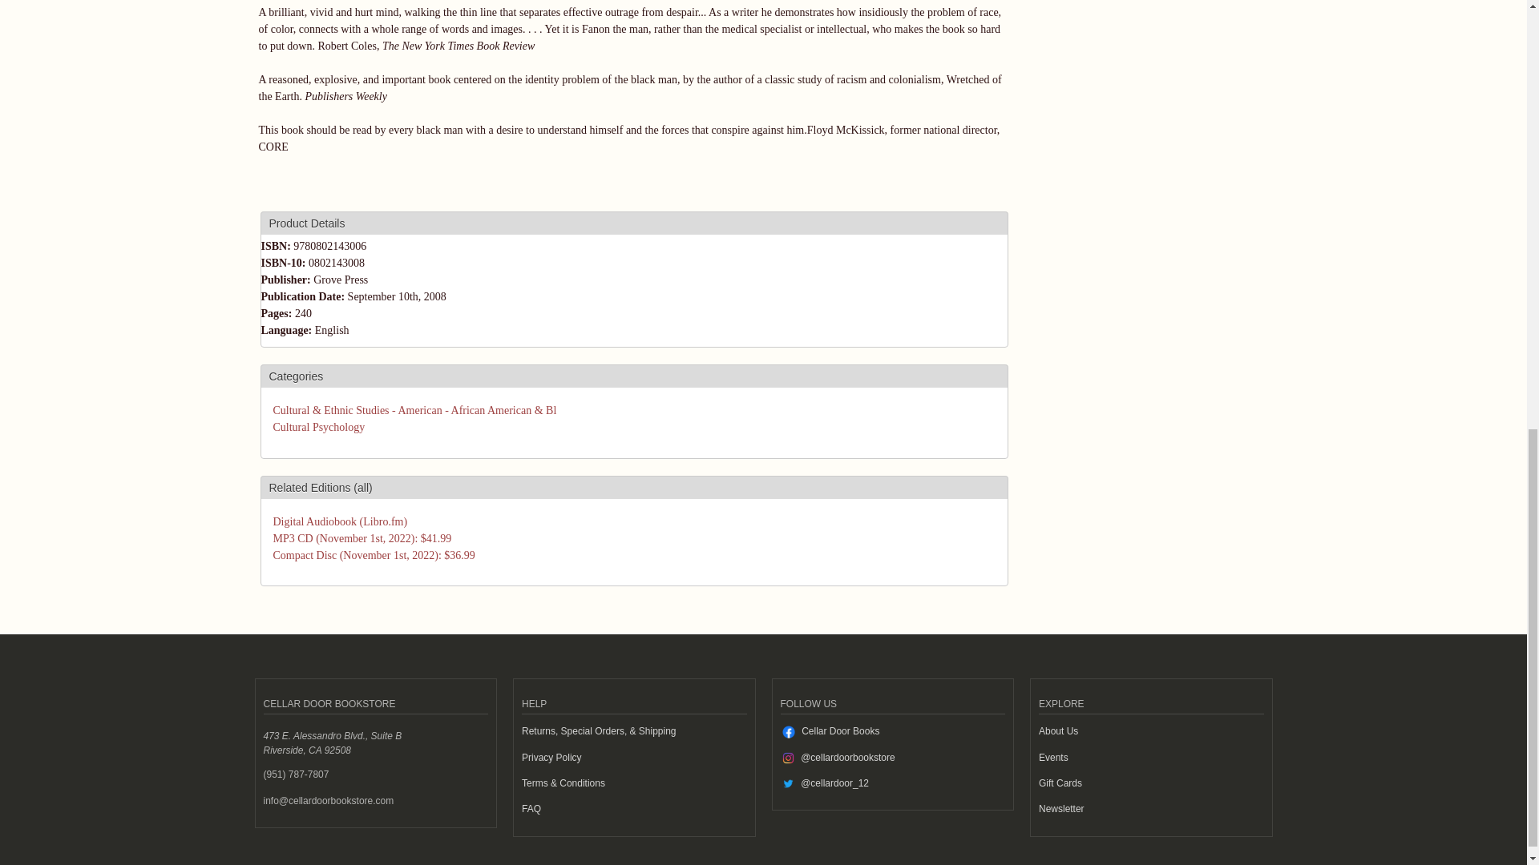  I want to click on Cultural Psychology, so click(318, 427).